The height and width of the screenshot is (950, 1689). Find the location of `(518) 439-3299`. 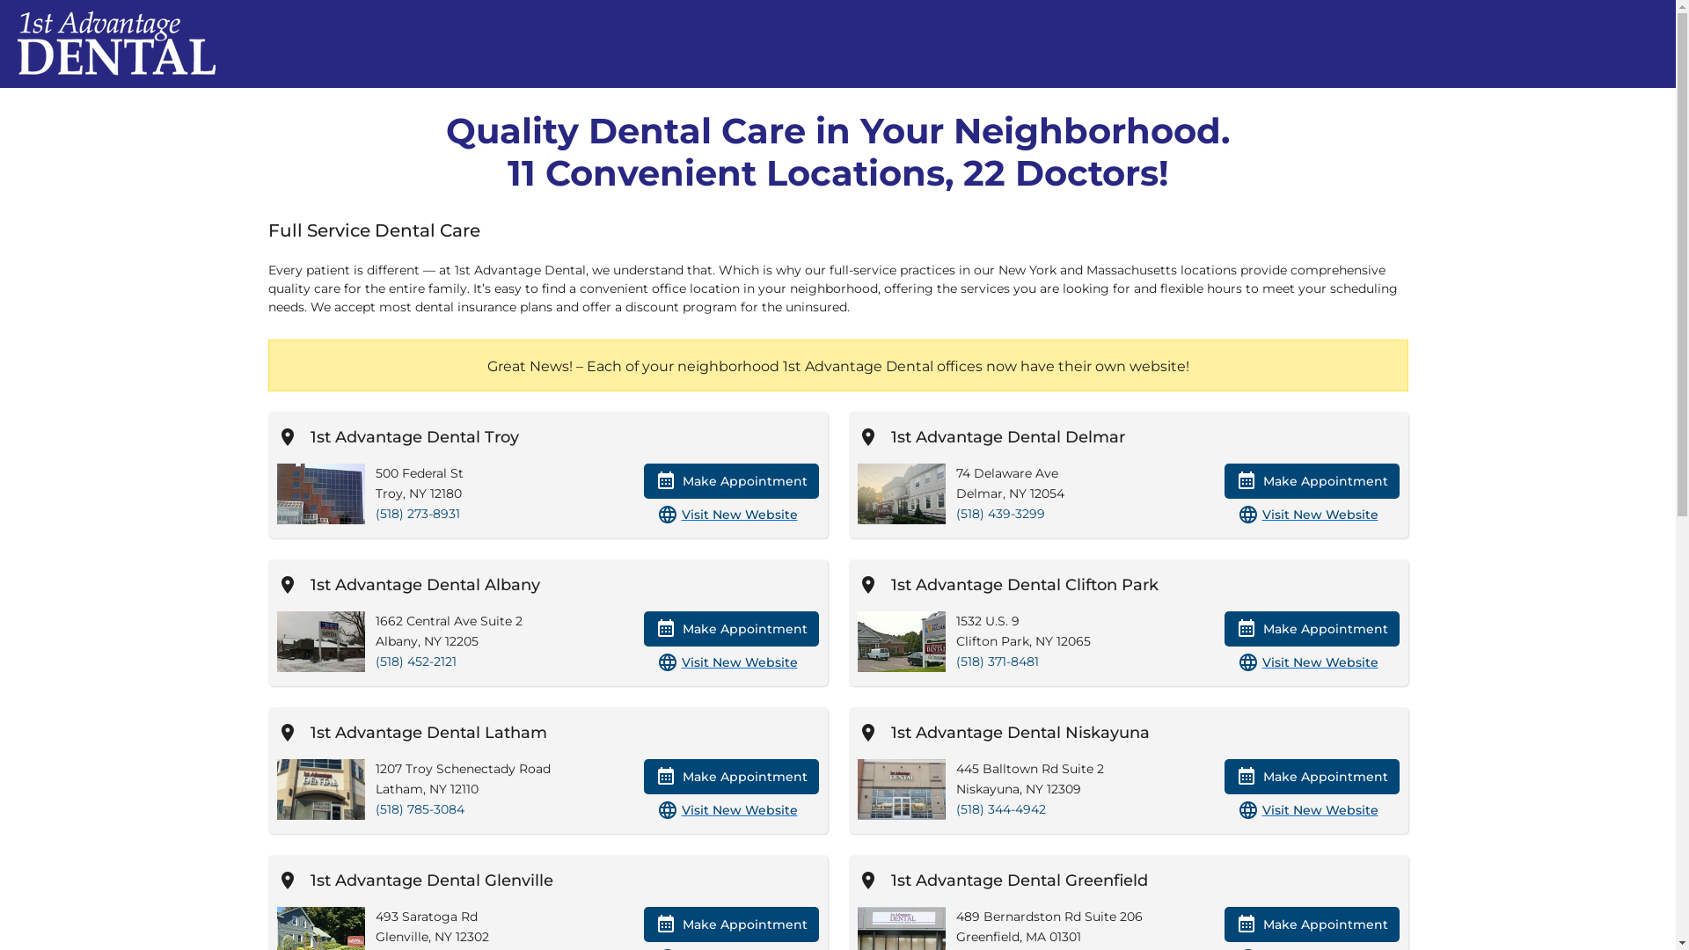

(518) 439-3299 is located at coordinates (999, 514).